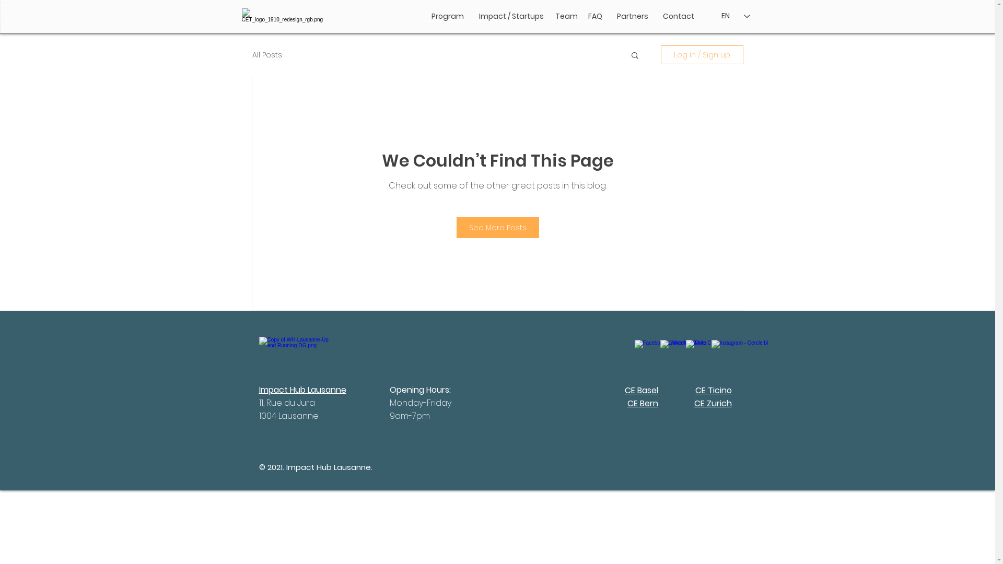 This screenshot has width=1003, height=564. Describe the element at coordinates (596, 16) in the screenshot. I see `FAQ` at that location.